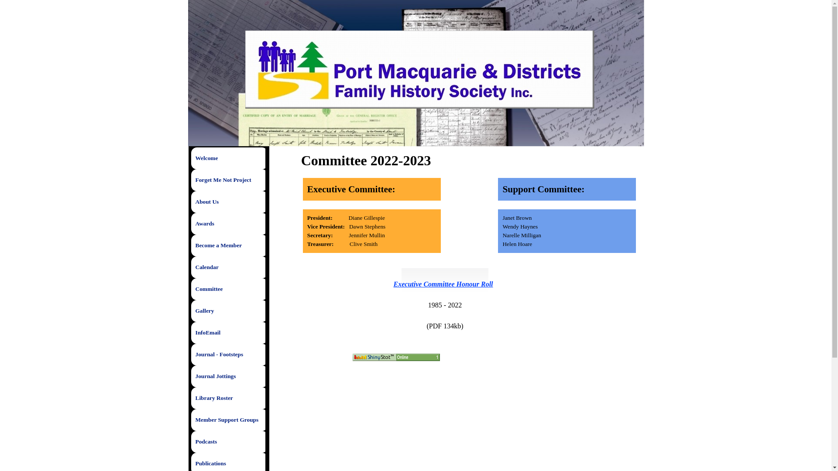 The width and height of the screenshot is (838, 471). Describe the element at coordinates (425, 284) in the screenshot. I see `Executive Committee` at that location.